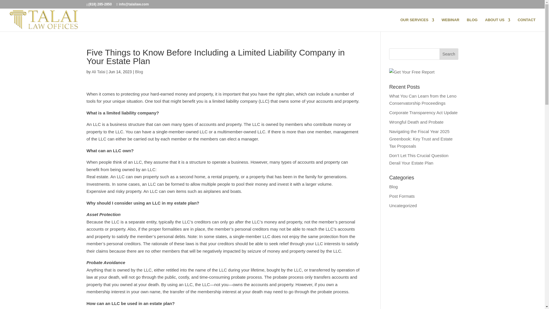  Describe the element at coordinates (423, 112) in the screenshot. I see `Corporate Transparency Act Update` at that location.